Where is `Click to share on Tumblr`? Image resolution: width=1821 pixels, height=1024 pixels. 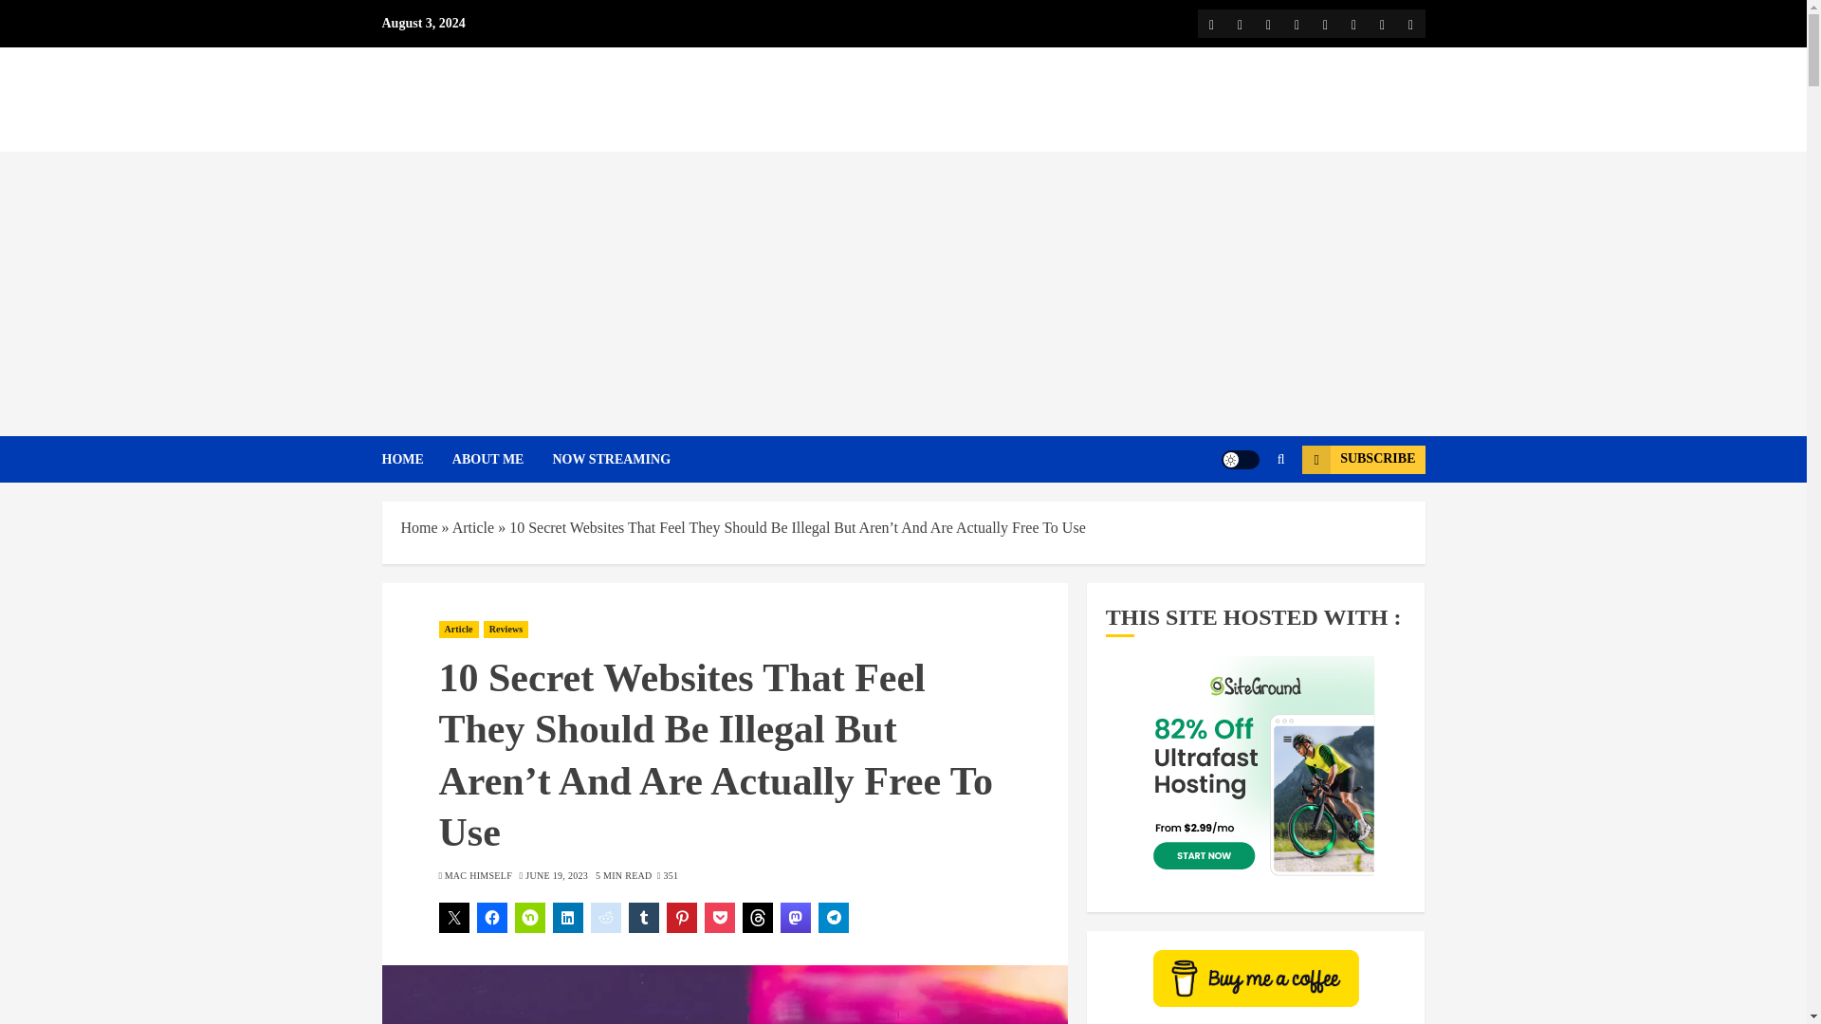
Click to share on Tumblr is located at coordinates (643, 917).